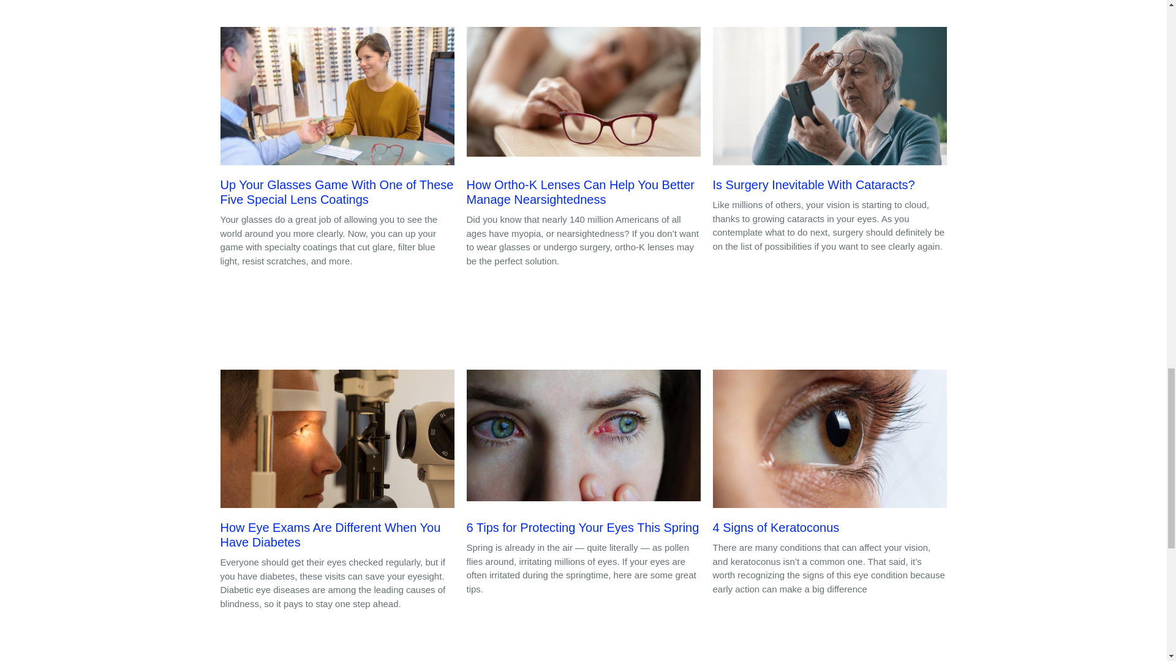 This screenshot has width=1176, height=661. What do you see at coordinates (829, 455) in the screenshot?
I see `4 Signs of Keratoconus` at bounding box center [829, 455].